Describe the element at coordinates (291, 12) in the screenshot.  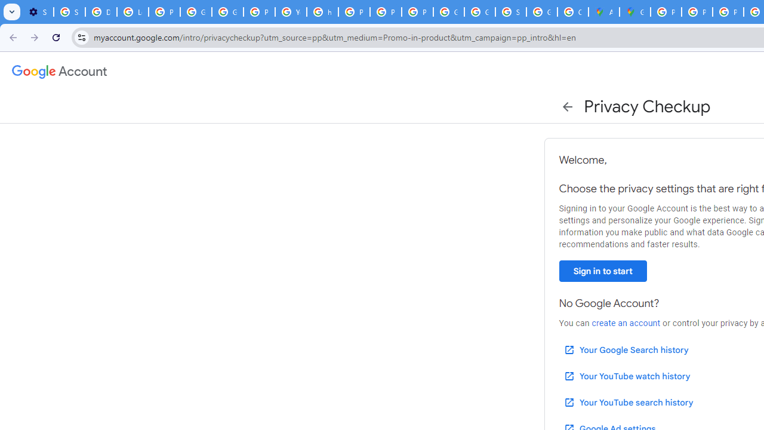
I see `YouTube` at that location.